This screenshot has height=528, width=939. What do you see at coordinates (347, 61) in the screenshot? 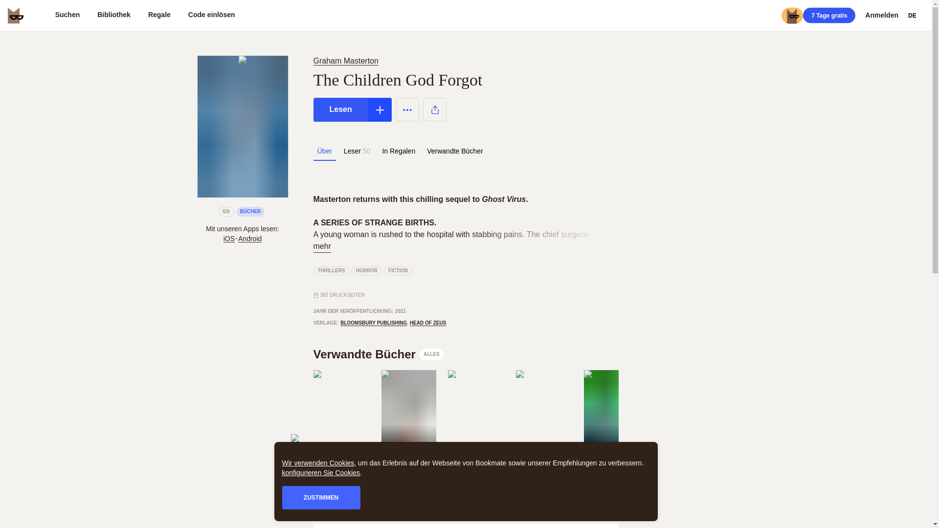
I see `Graham Masterton` at bounding box center [347, 61].